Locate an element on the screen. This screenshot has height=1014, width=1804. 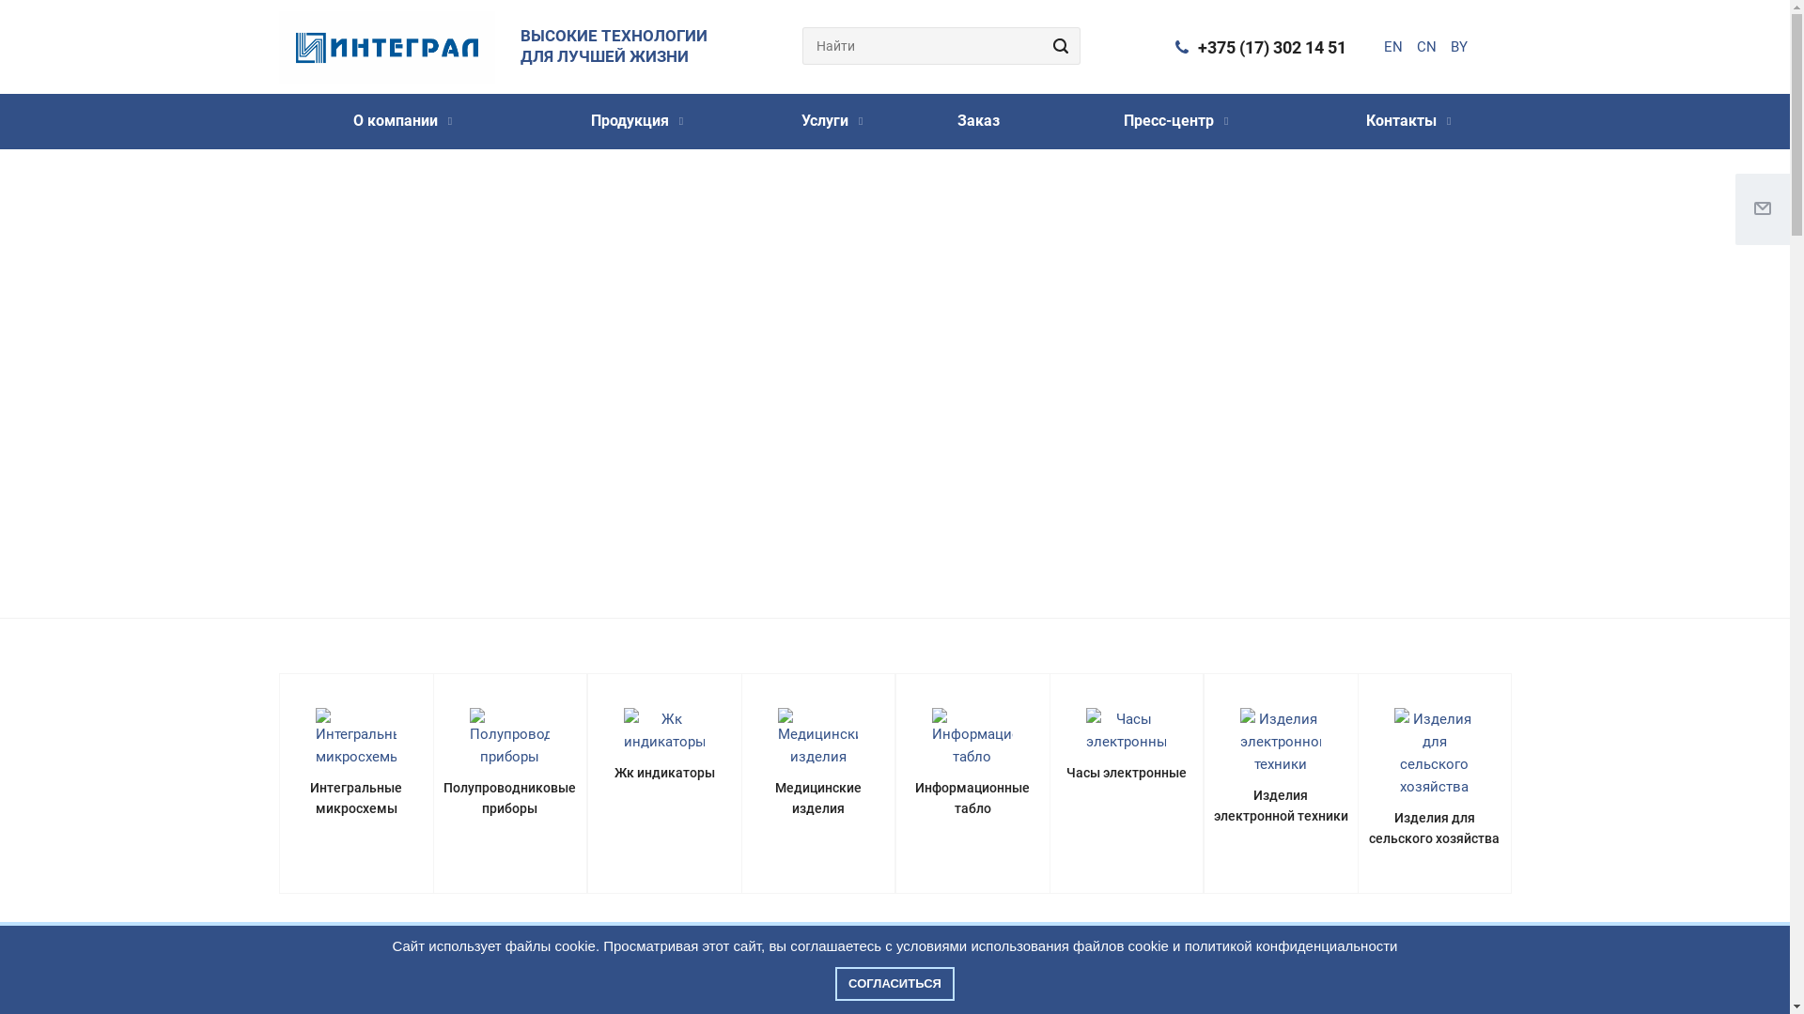
1 is located at coordinates (858, 585).